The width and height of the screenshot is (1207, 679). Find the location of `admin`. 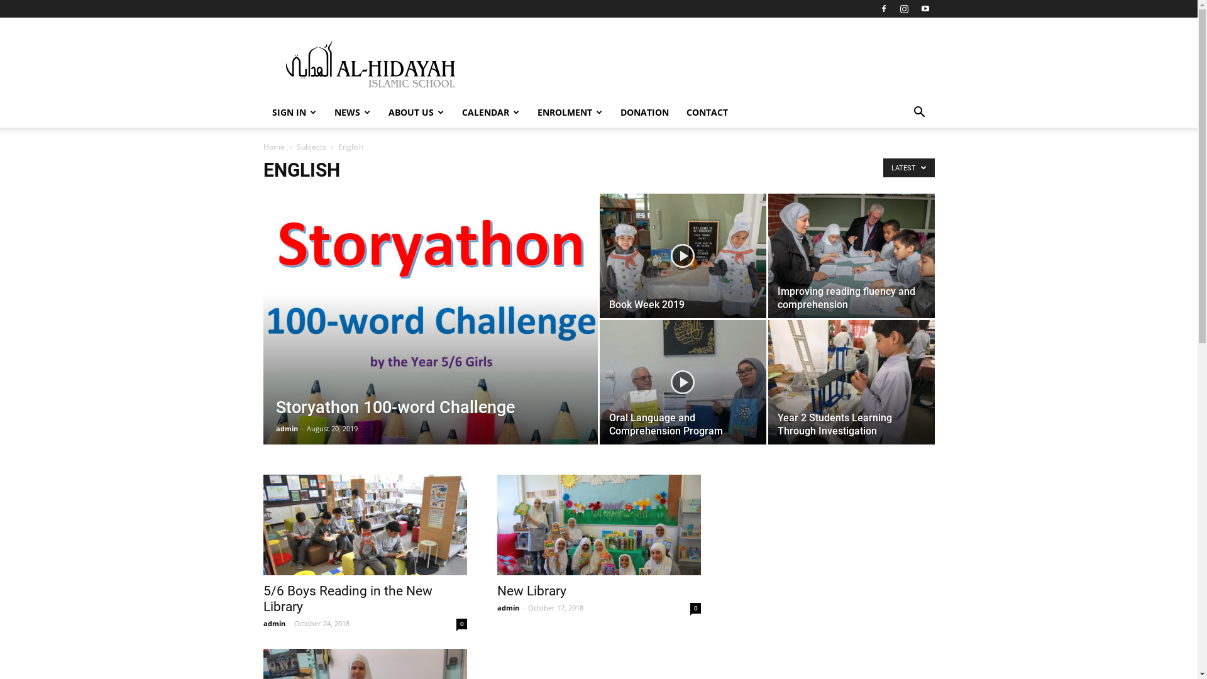

admin is located at coordinates (508, 607).